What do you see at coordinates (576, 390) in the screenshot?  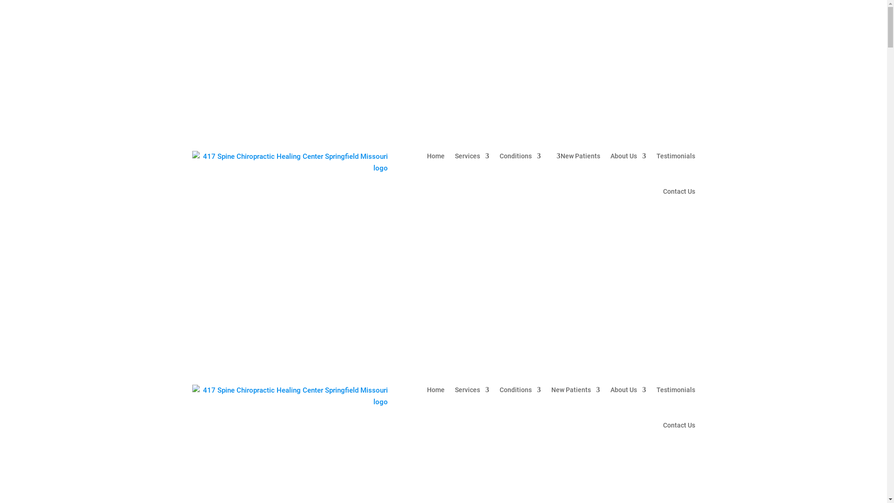 I see `New Patients` at bounding box center [576, 390].